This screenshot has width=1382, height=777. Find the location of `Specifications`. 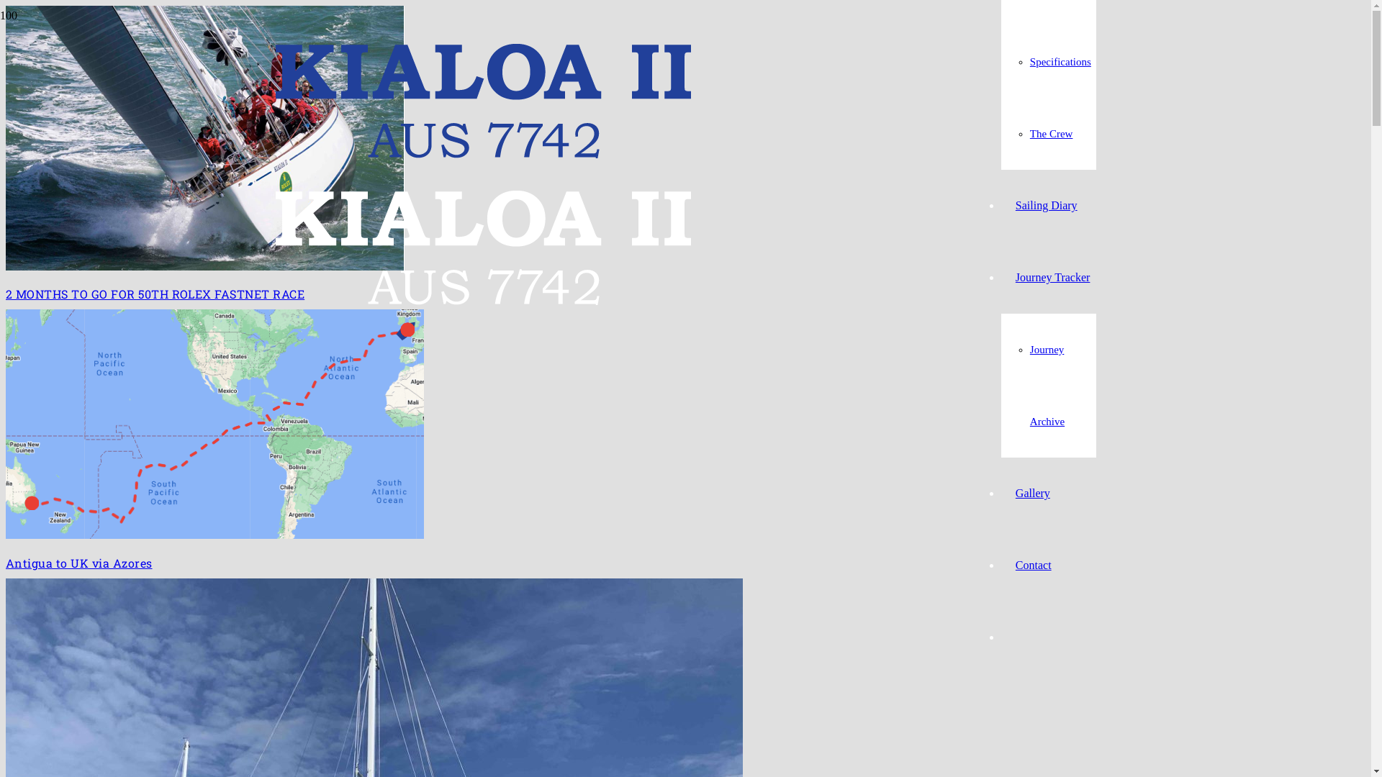

Specifications is located at coordinates (1061, 62).